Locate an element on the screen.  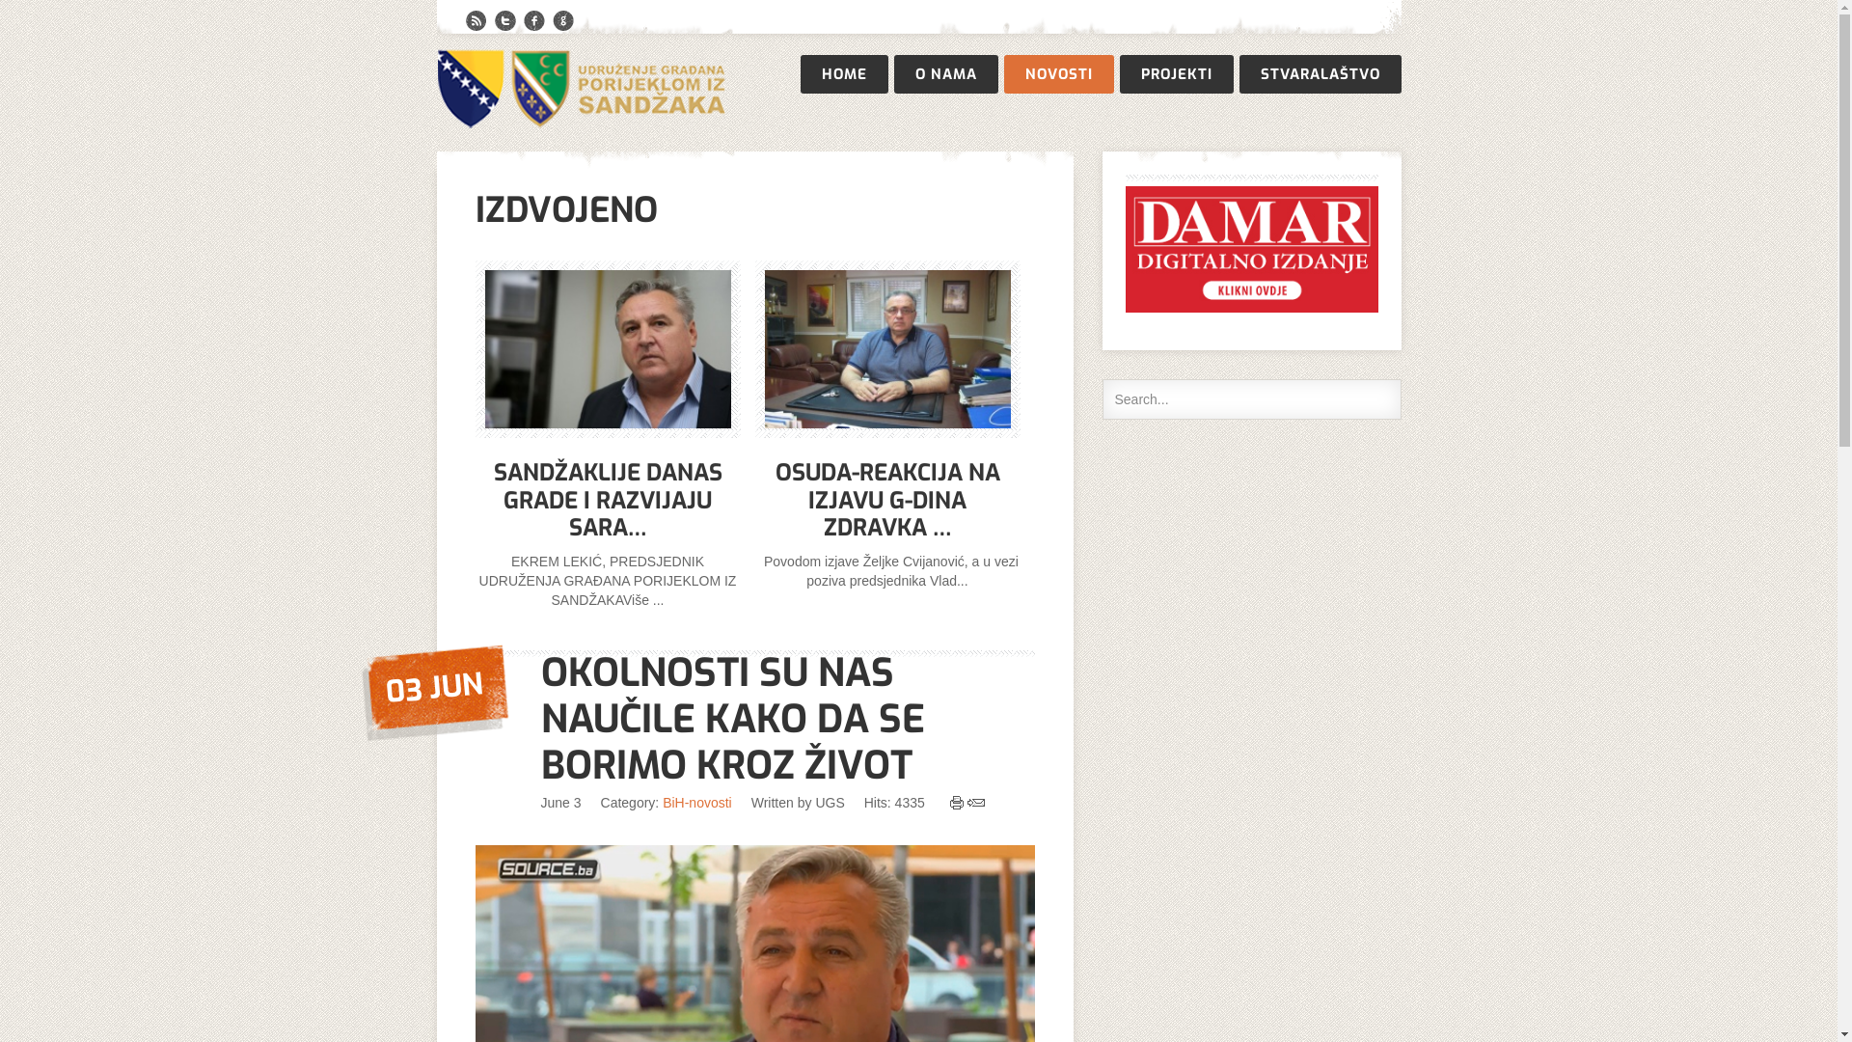
Publisher is located at coordinates (581, 88).